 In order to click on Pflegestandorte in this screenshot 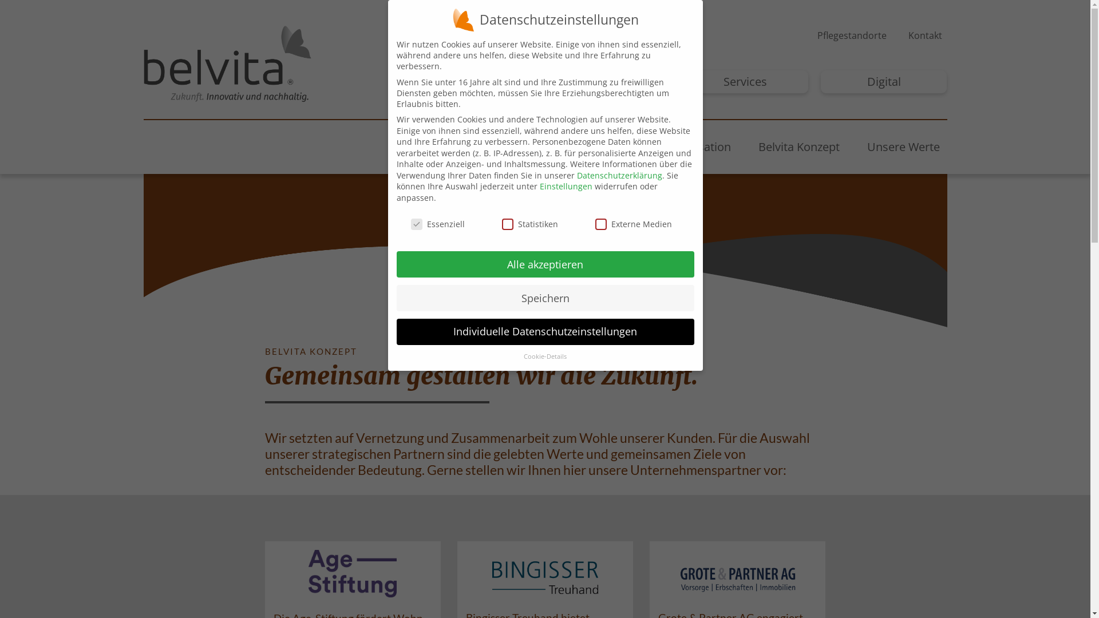, I will do `click(852, 35)`.